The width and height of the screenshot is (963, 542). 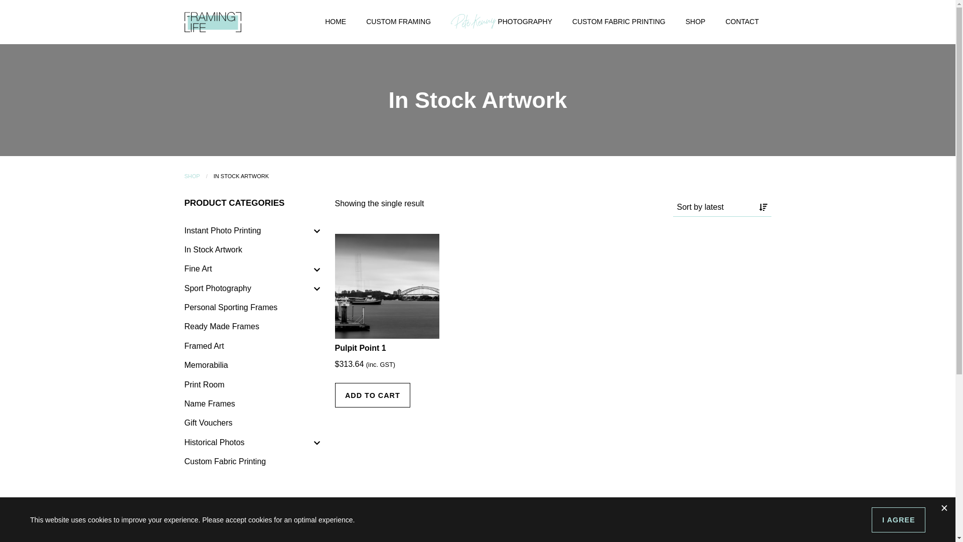 I want to click on Print Room, so click(x=252, y=384).